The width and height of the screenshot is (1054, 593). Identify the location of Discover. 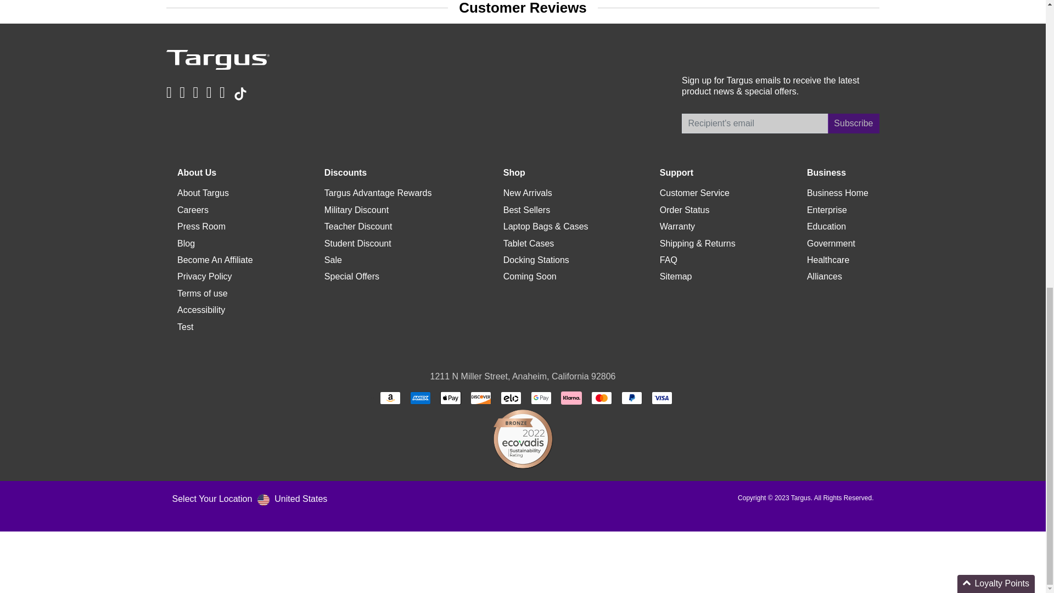
(480, 398).